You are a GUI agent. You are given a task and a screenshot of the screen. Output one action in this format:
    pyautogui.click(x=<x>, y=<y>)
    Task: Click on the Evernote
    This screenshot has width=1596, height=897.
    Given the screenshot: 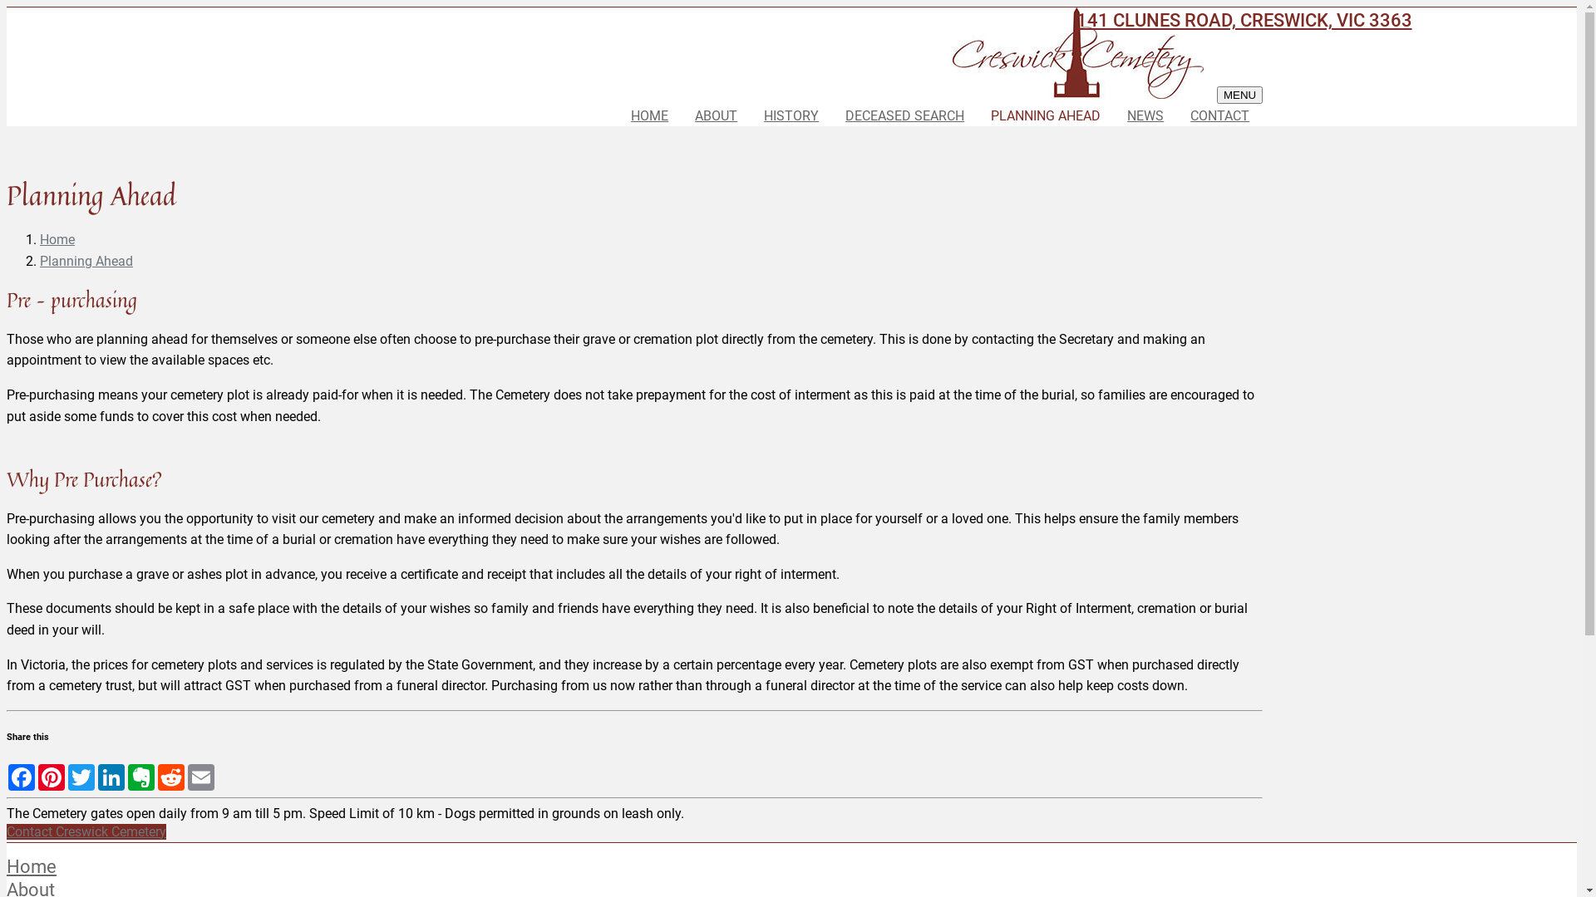 What is the action you would take?
    pyautogui.click(x=141, y=777)
    